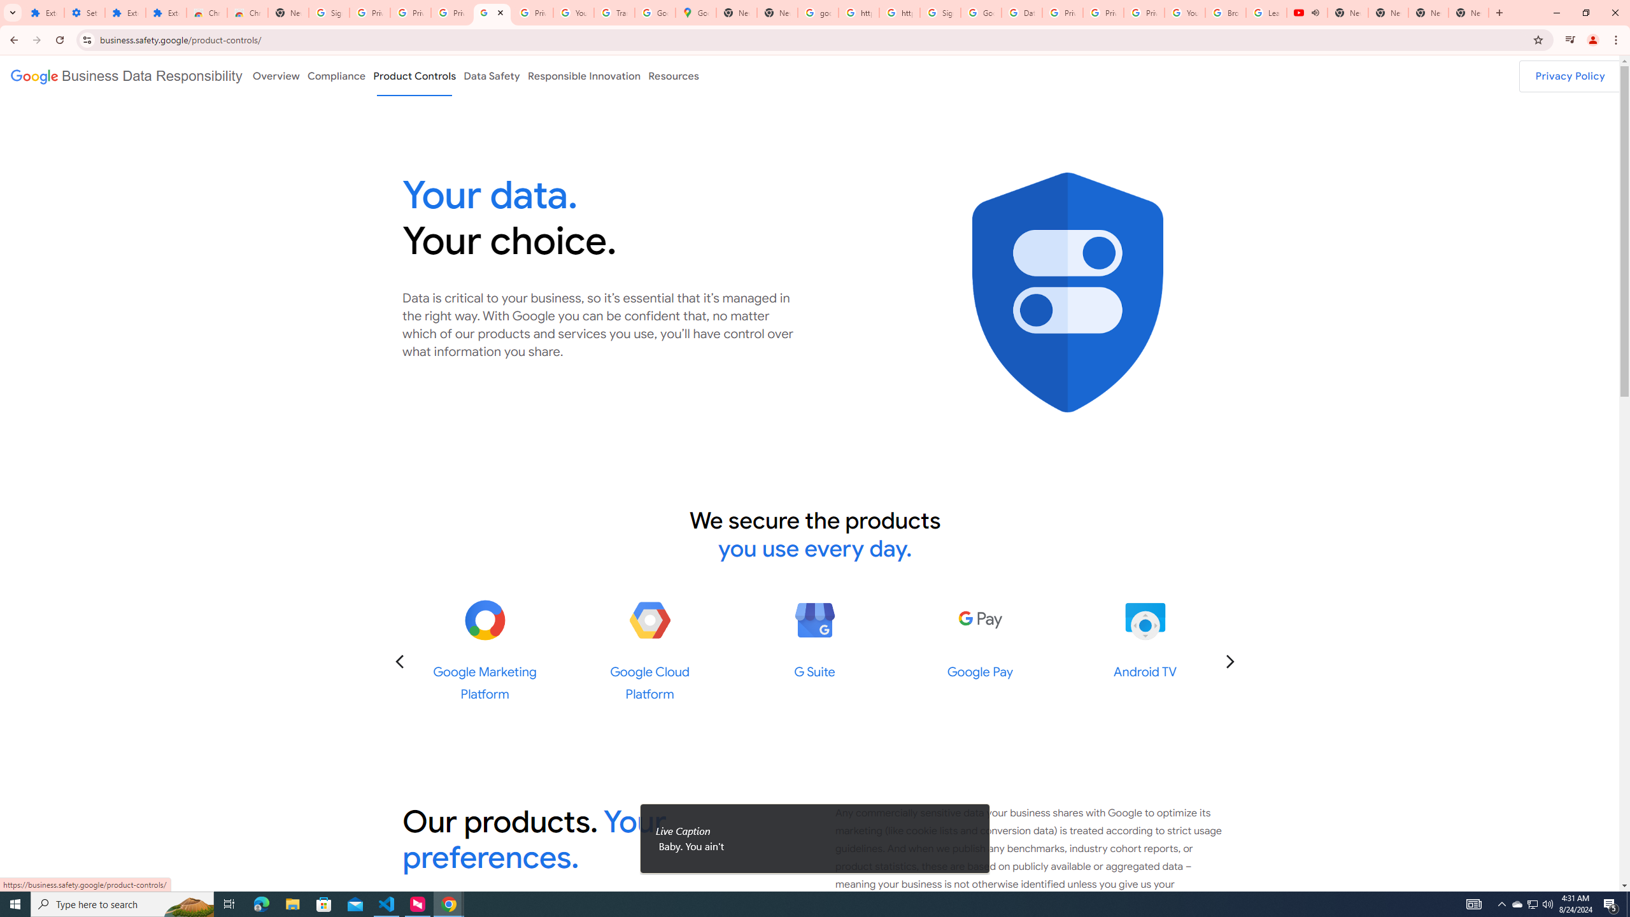 The width and height of the screenshot is (1630, 917). Describe the element at coordinates (1226, 13) in the screenshot. I see `Browse Chrome as a guest - Computer - Google Chrome Help` at that location.